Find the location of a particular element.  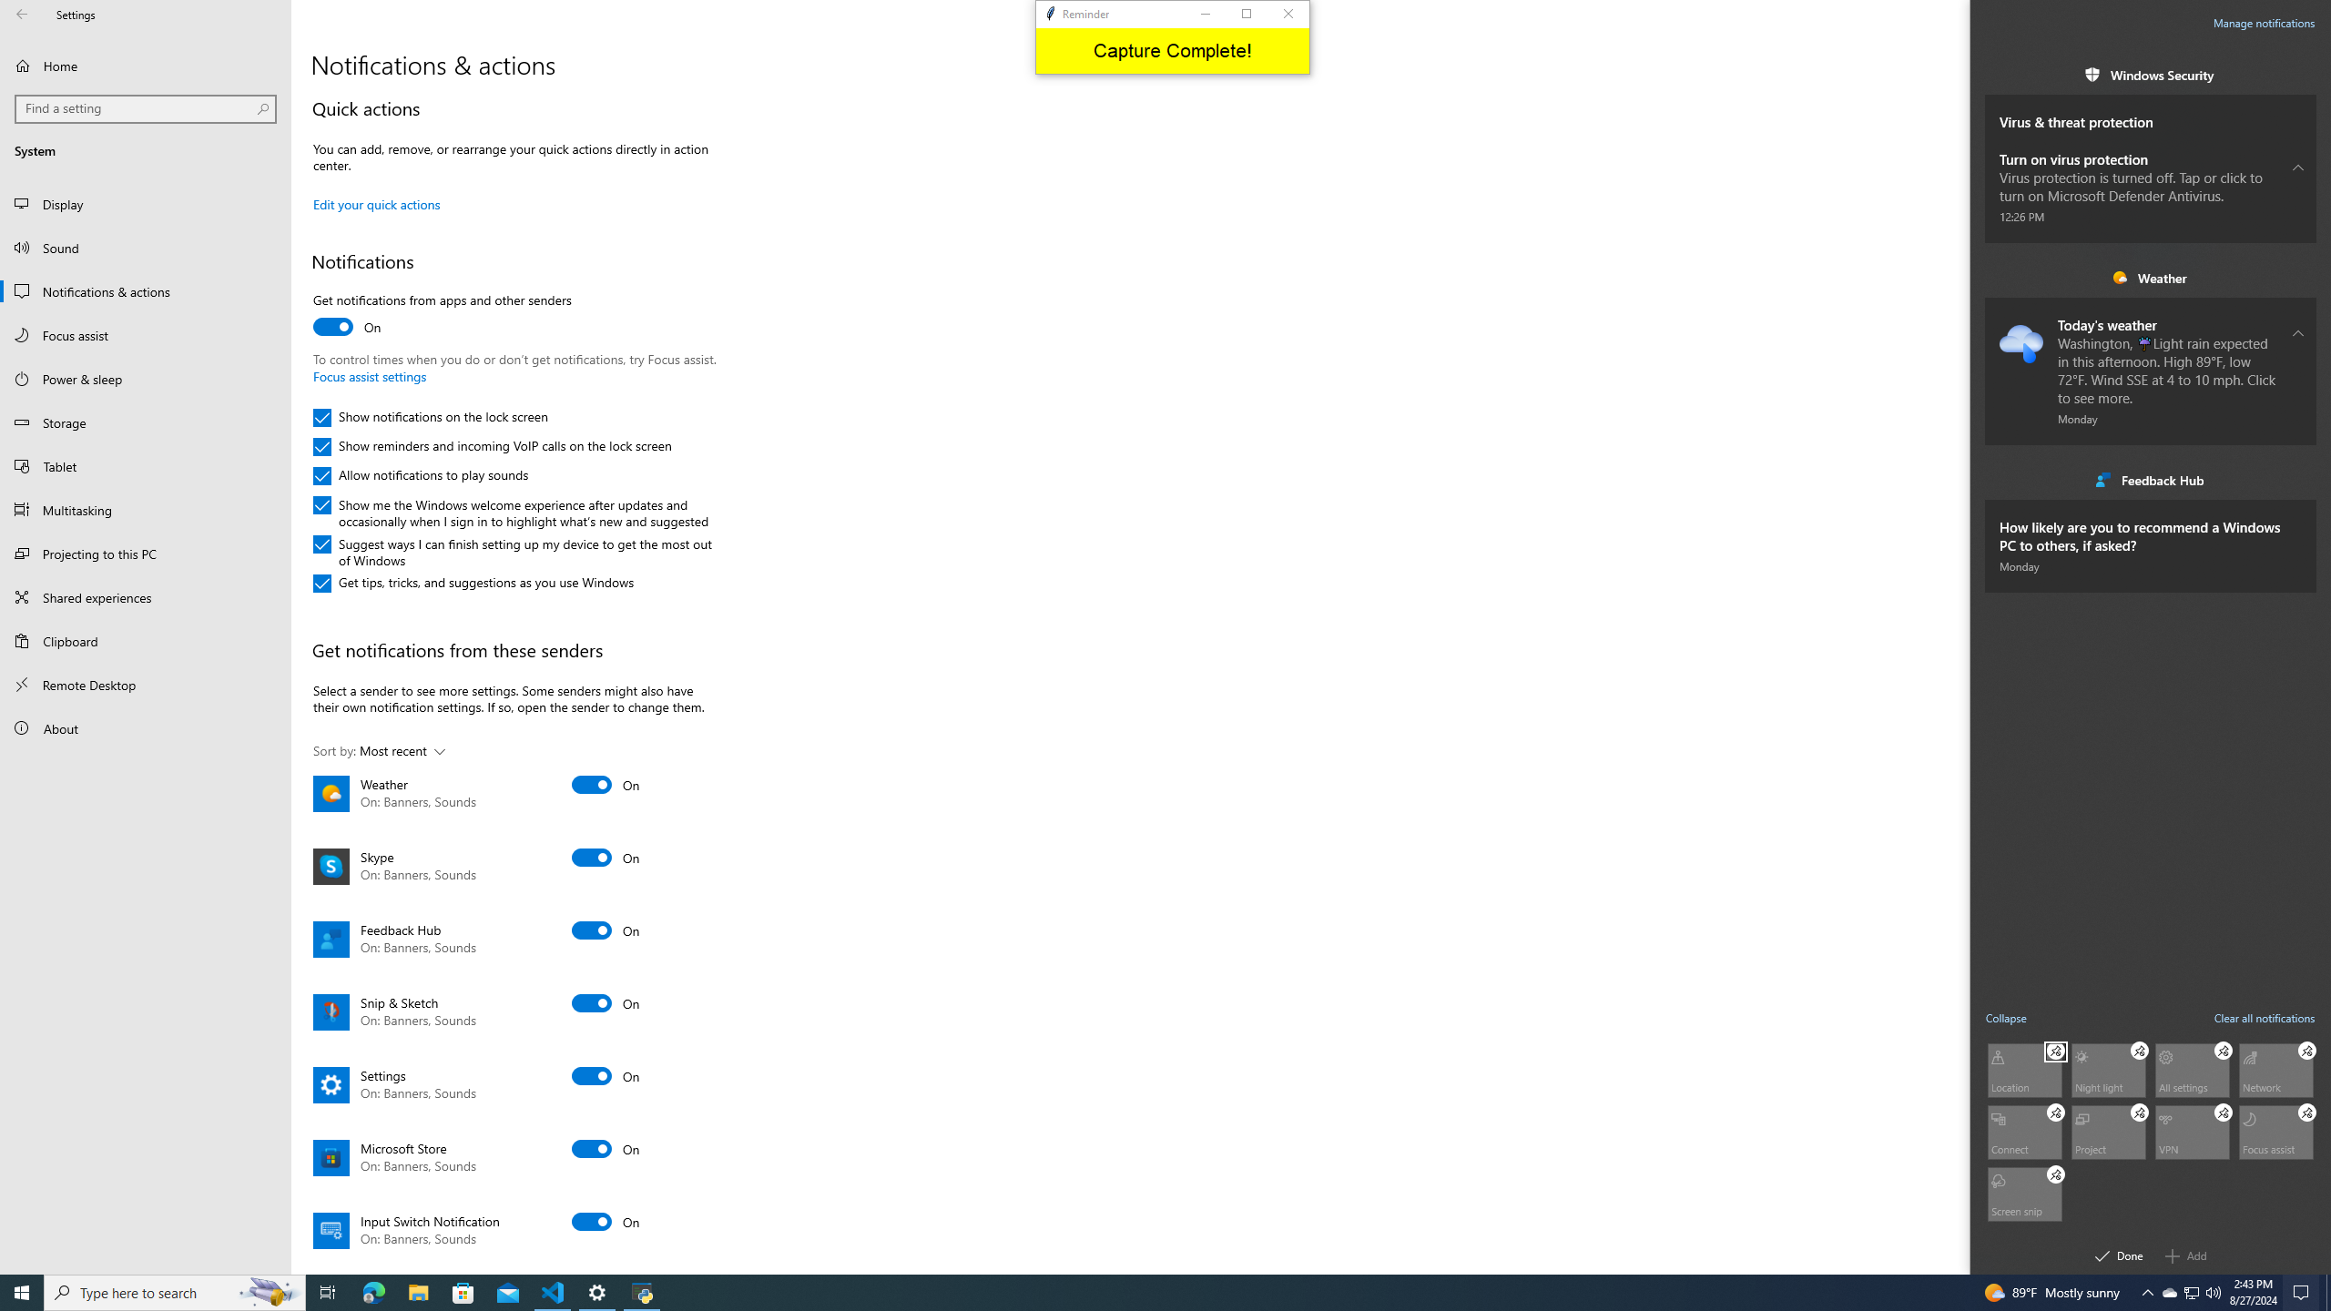

Collapse this notification is located at coordinates (2298, 332).